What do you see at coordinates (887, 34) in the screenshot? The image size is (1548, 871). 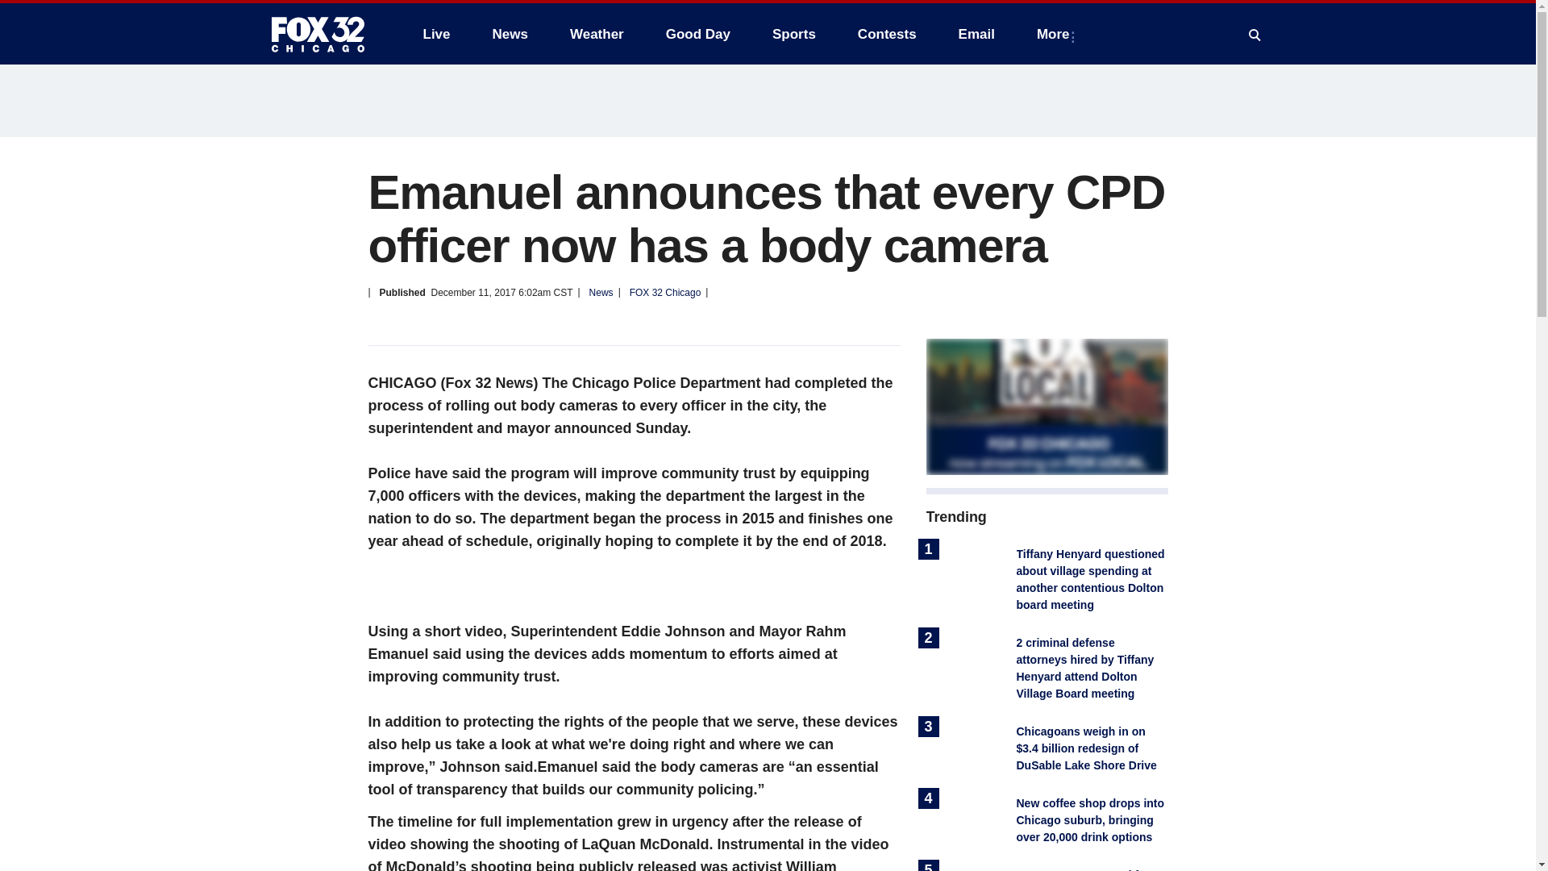 I see `Contests` at bounding box center [887, 34].